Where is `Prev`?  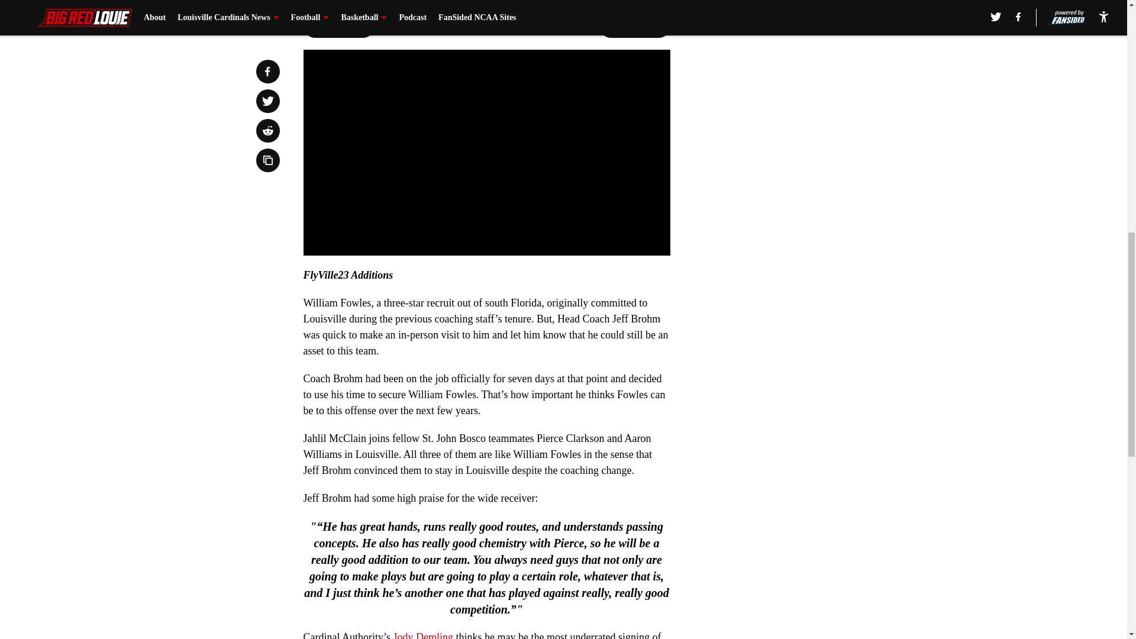
Prev is located at coordinates (338, 25).